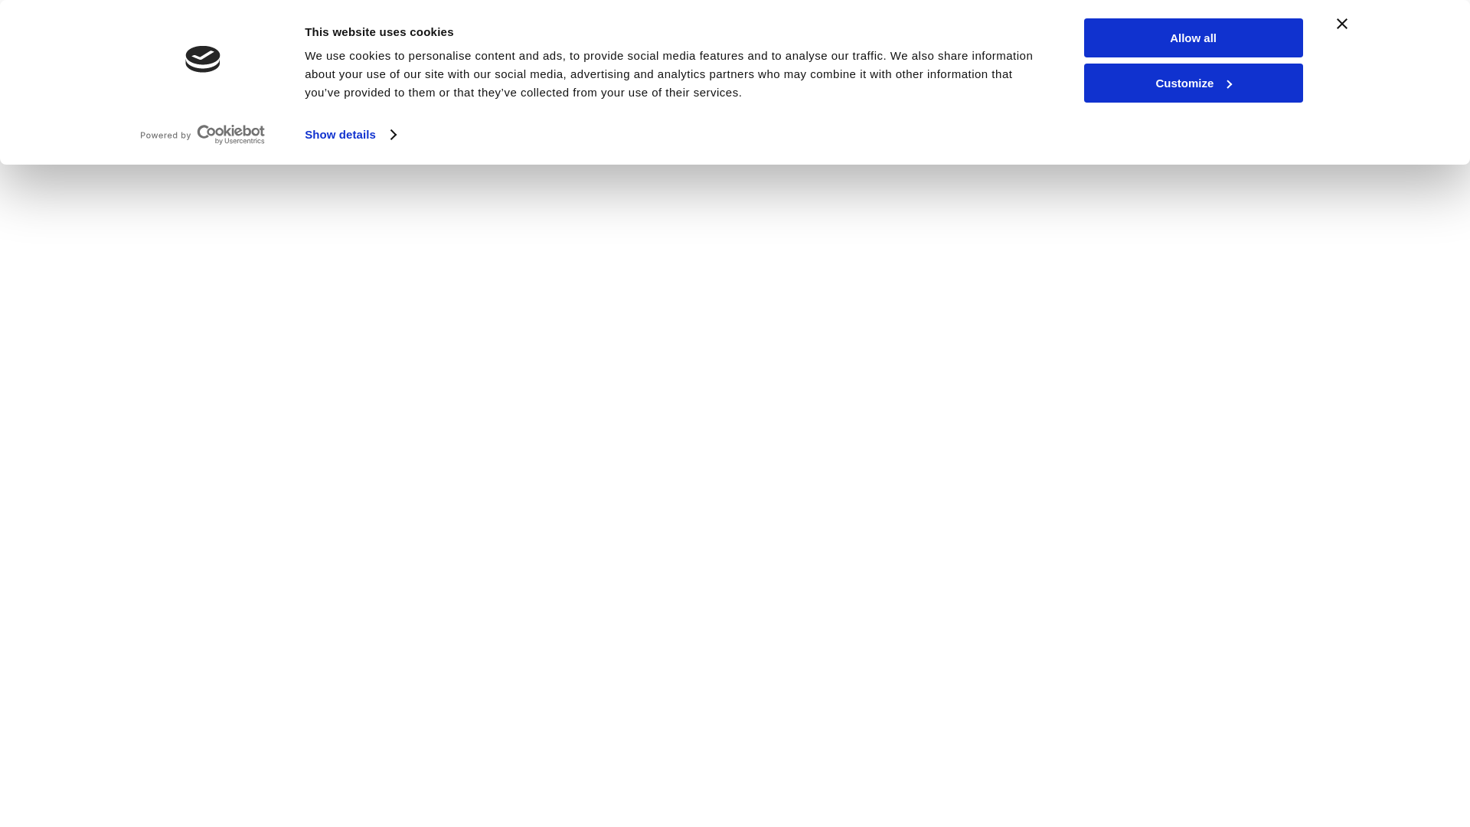 Image resolution: width=1470 pixels, height=827 pixels. Describe the element at coordinates (77, 26) in the screenshot. I see `Home page` at that location.